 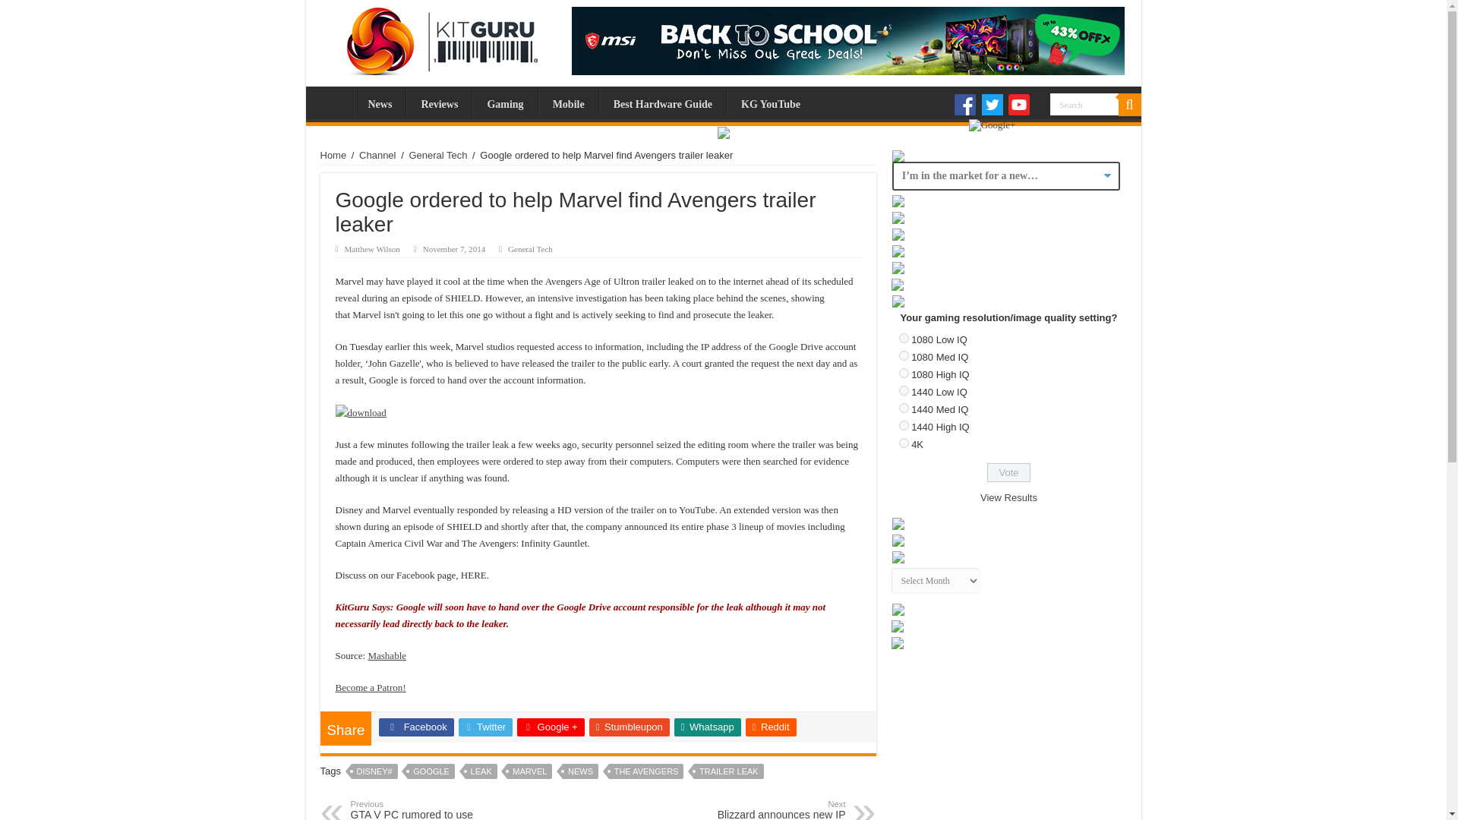 I want to click on 1379, so click(x=904, y=338).